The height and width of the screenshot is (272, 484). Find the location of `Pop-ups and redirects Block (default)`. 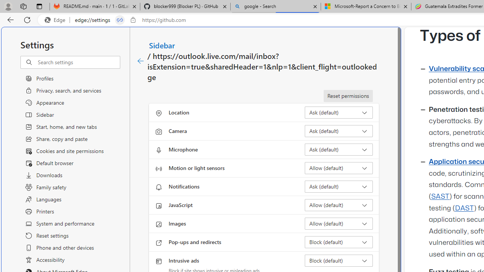

Pop-ups and redirects Block (default) is located at coordinates (339, 242).